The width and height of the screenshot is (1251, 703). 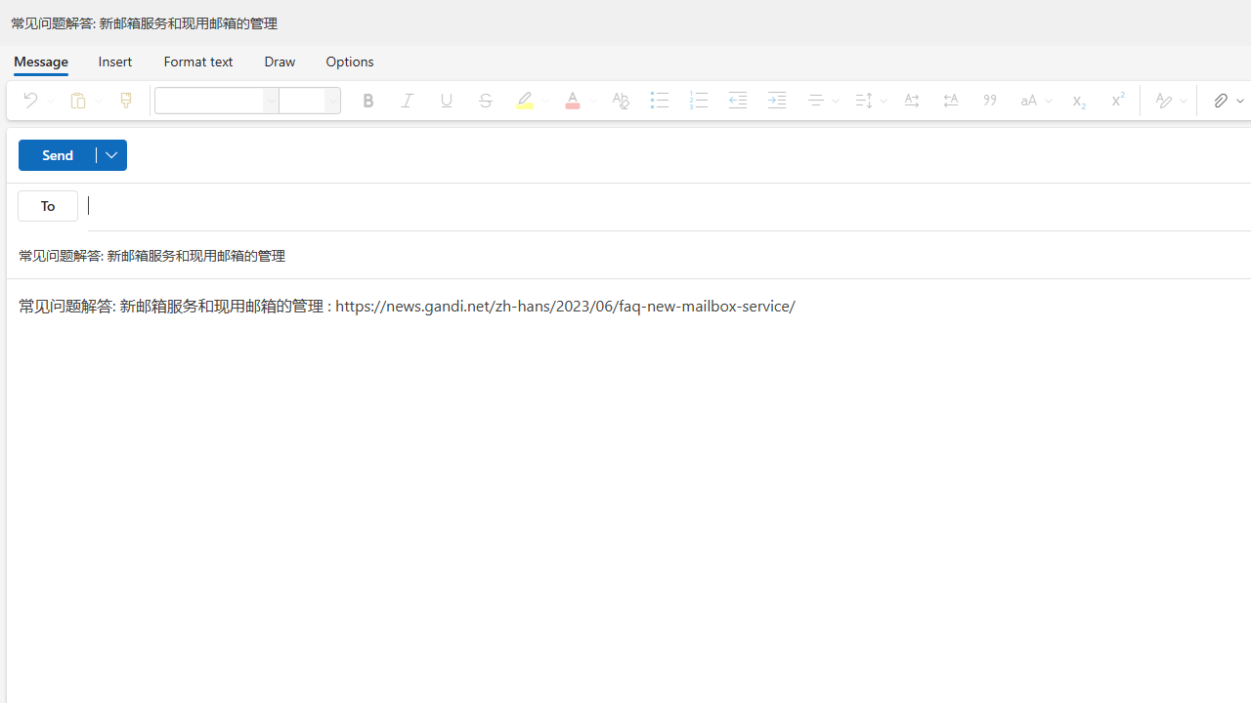 I want to click on Font size, so click(x=301, y=100).